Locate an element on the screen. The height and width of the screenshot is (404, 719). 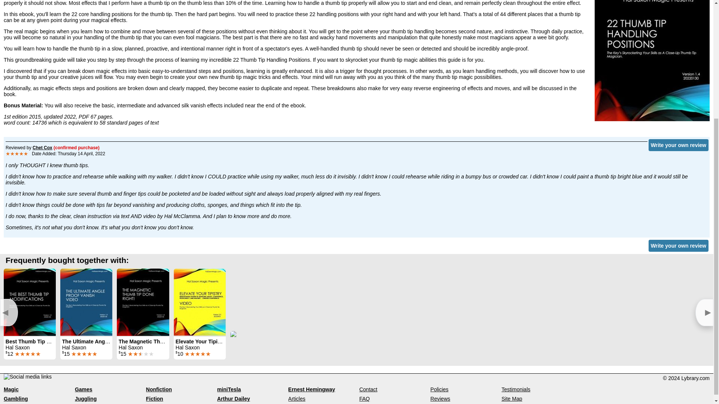
Magic is located at coordinates (11, 389).